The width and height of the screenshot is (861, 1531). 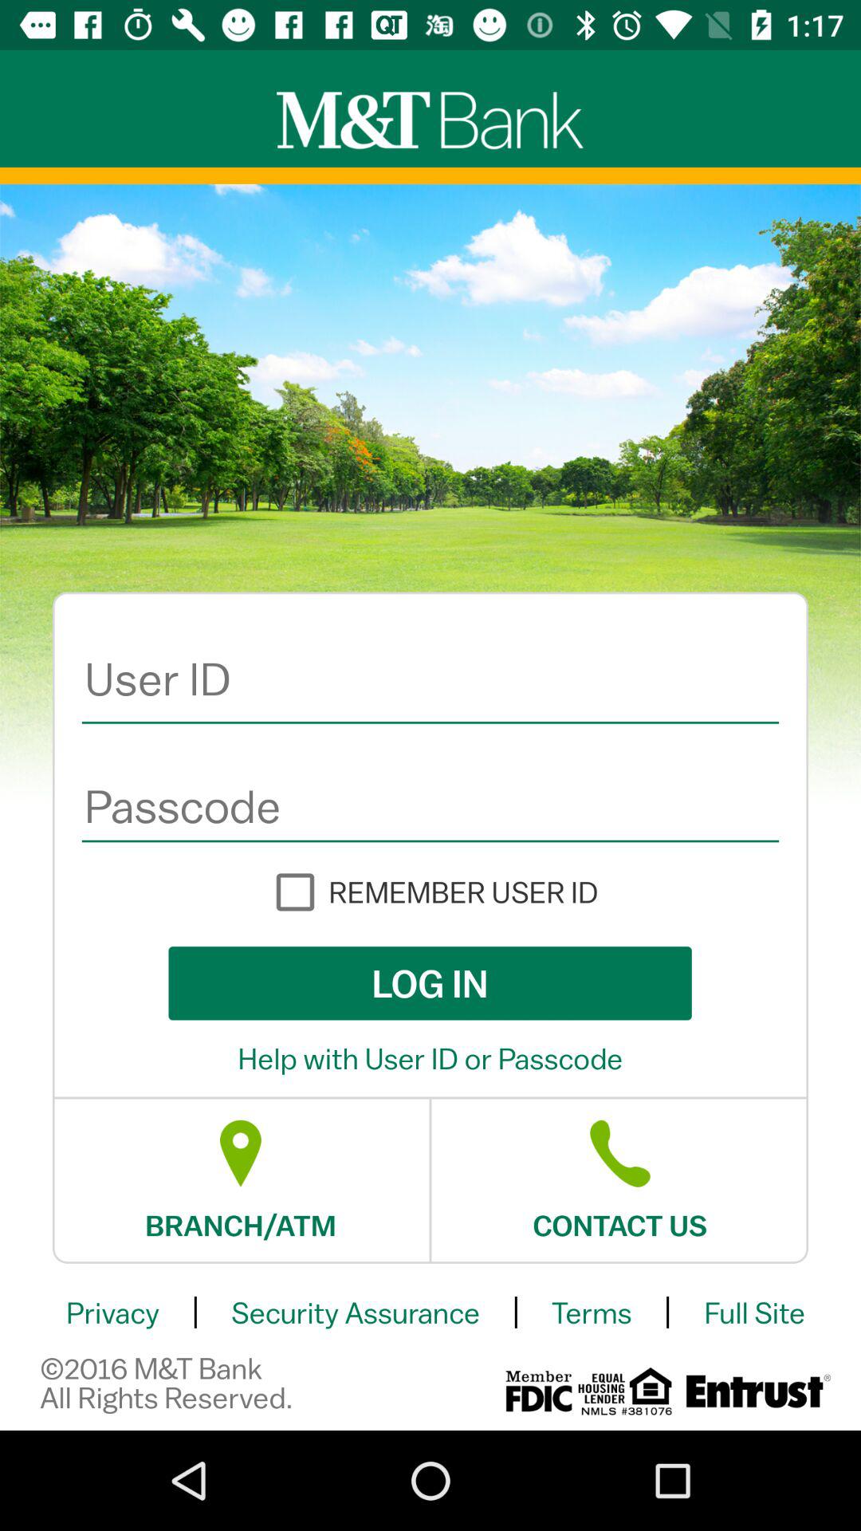 What do you see at coordinates (431, 1058) in the screenshot?
I see `open item below the log in item` at bounding box center [431, 1058].